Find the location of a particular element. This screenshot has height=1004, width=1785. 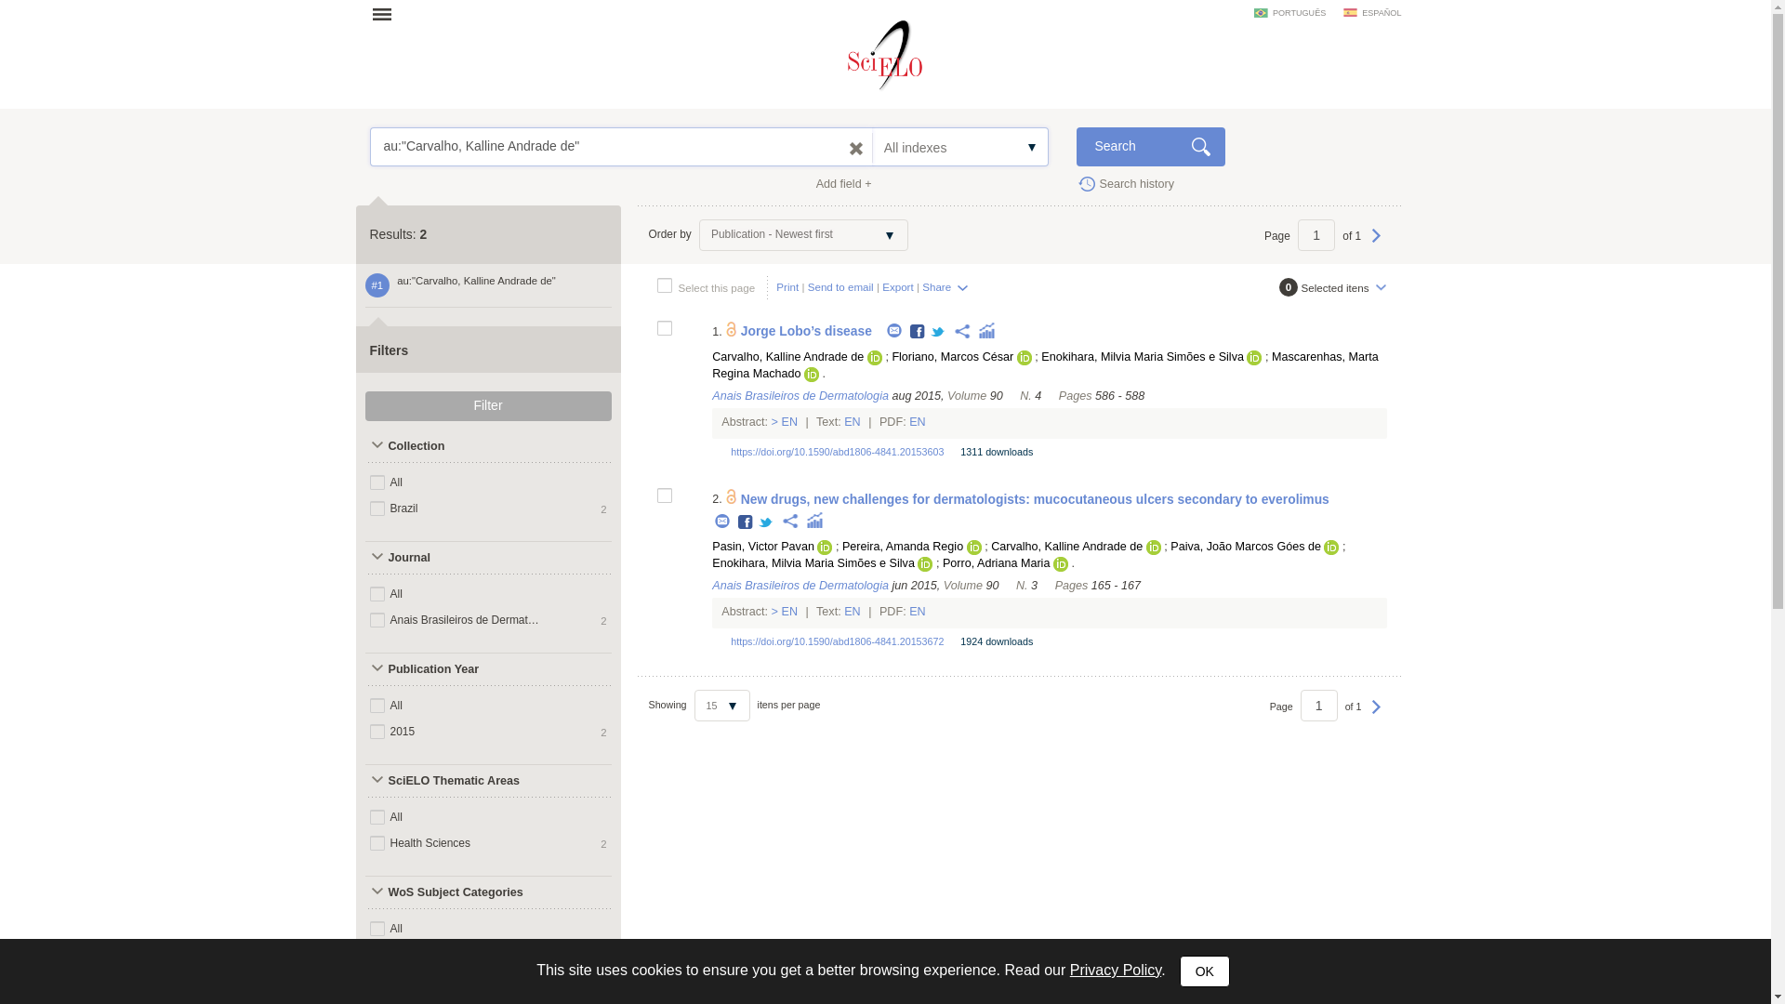

Print is located at coordinates (787, 286).